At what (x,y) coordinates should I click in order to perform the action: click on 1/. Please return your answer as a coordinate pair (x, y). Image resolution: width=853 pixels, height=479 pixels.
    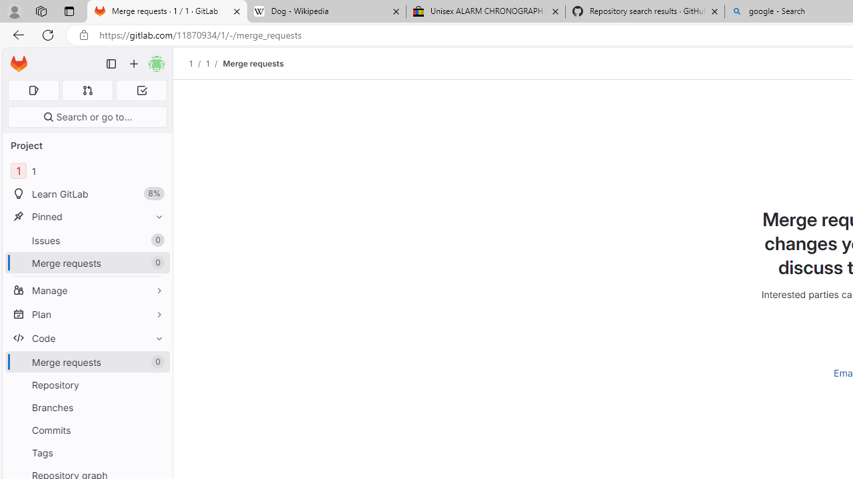
    Looking at the image, I should click on (215, 63).